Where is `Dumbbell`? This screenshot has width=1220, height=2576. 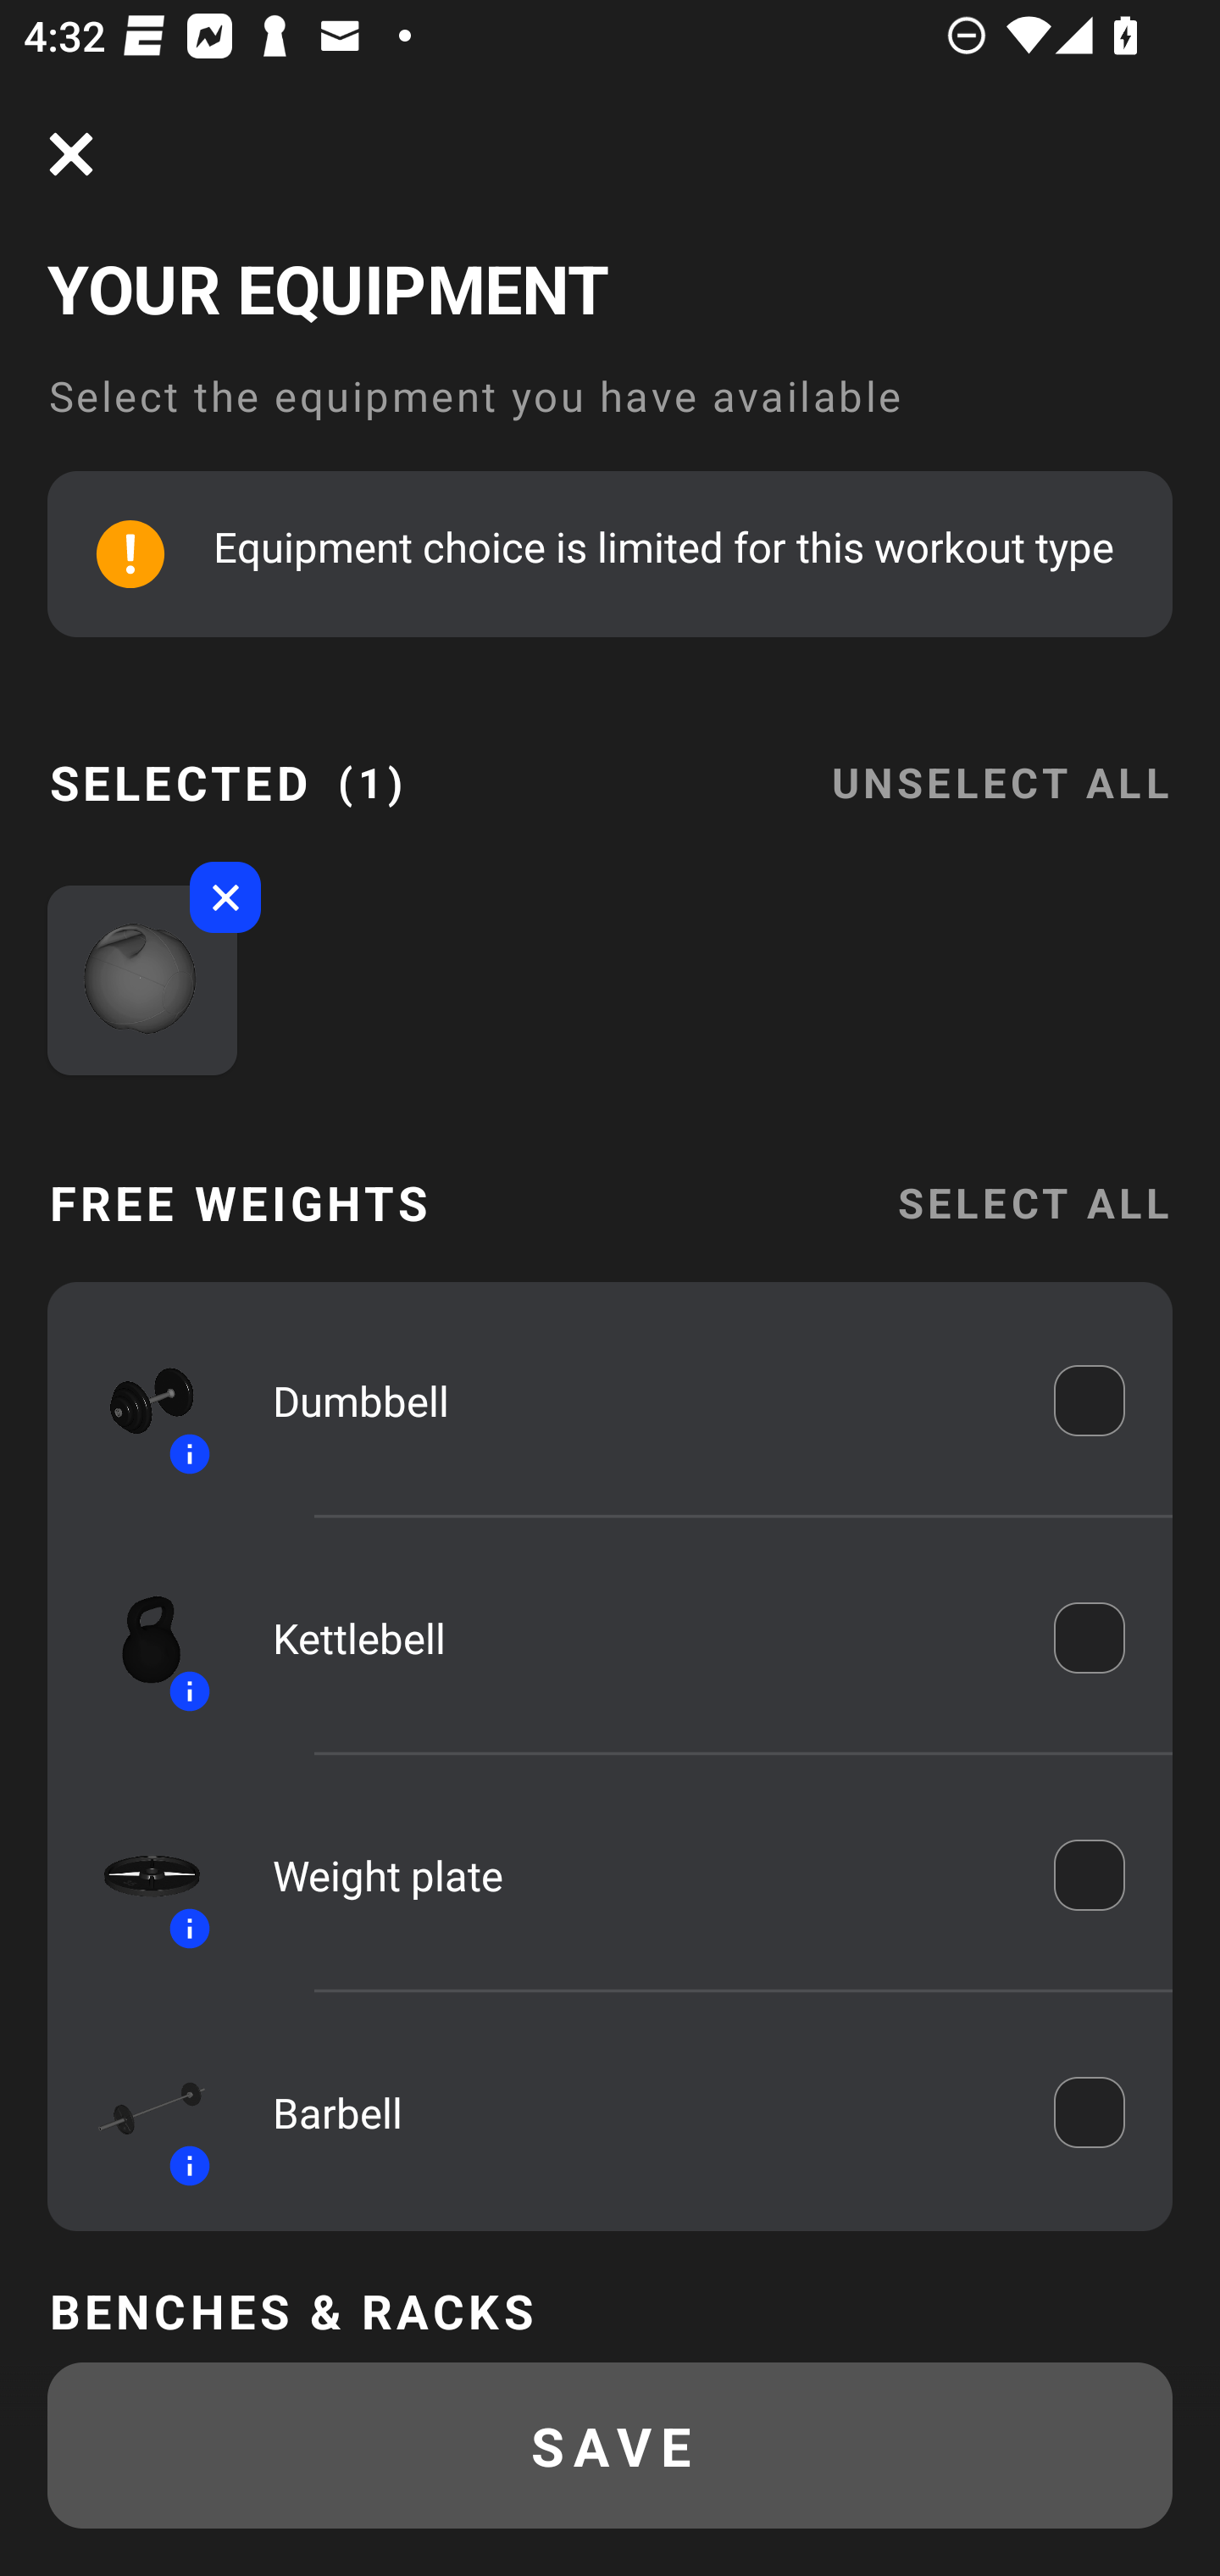 Dumbbell is located at coordinates (640, 1400).